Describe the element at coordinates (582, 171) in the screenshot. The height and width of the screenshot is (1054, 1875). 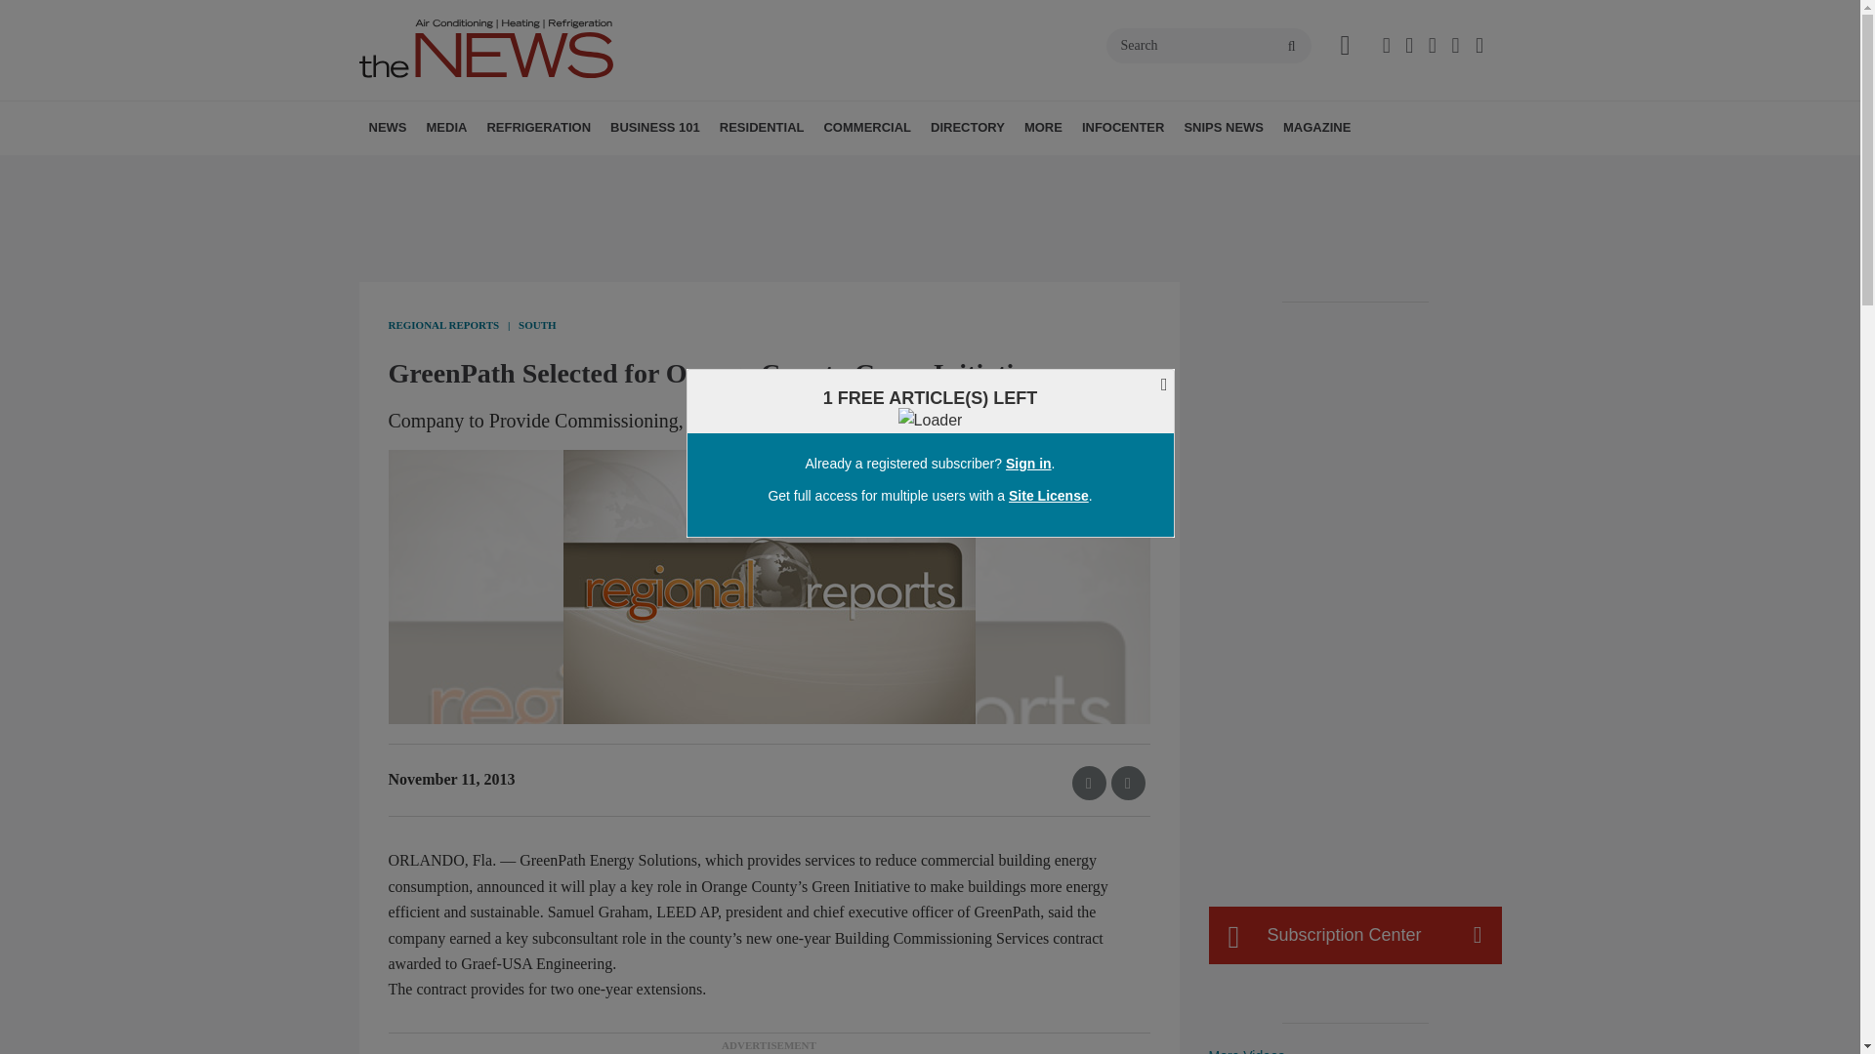
I see `ONLINE POLL` at that location.